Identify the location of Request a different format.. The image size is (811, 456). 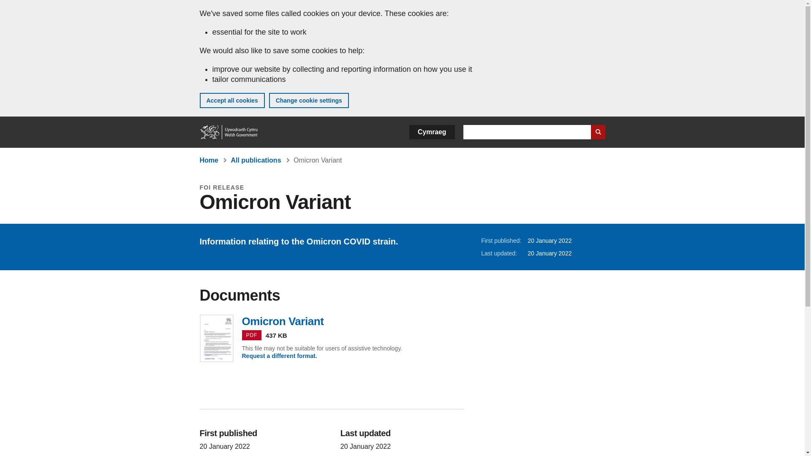
(279, 356).